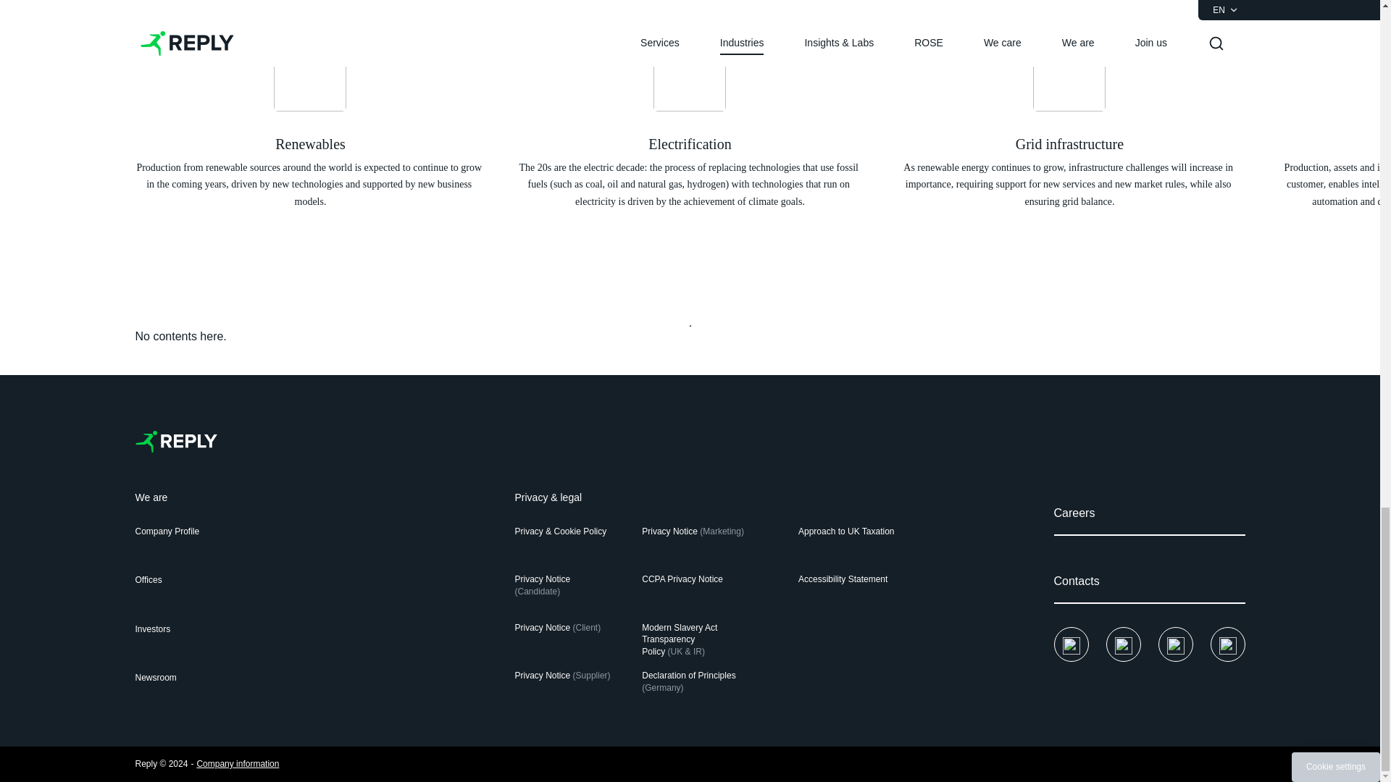 Image resolution: width=1391 pixels, height=782 pixels. Describe the element at coordinates (175, 442) in the screenshot. I see `Reply Logo` at that location.